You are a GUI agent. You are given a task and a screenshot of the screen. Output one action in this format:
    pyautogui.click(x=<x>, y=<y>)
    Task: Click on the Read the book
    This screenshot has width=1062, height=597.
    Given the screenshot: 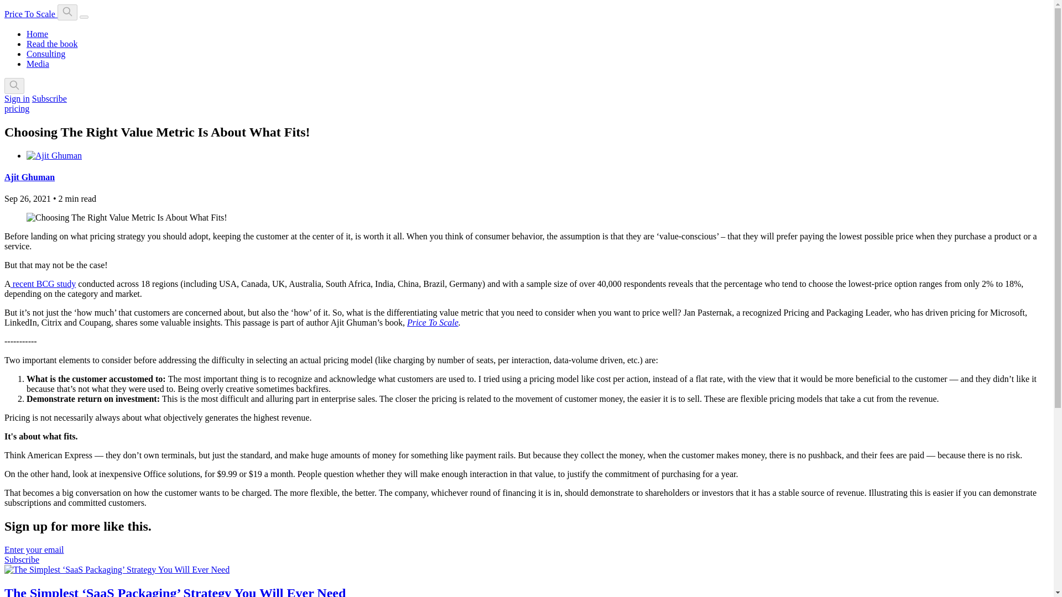 What is the action you would take?
    pyautogui.click(x=52, y=44)
    